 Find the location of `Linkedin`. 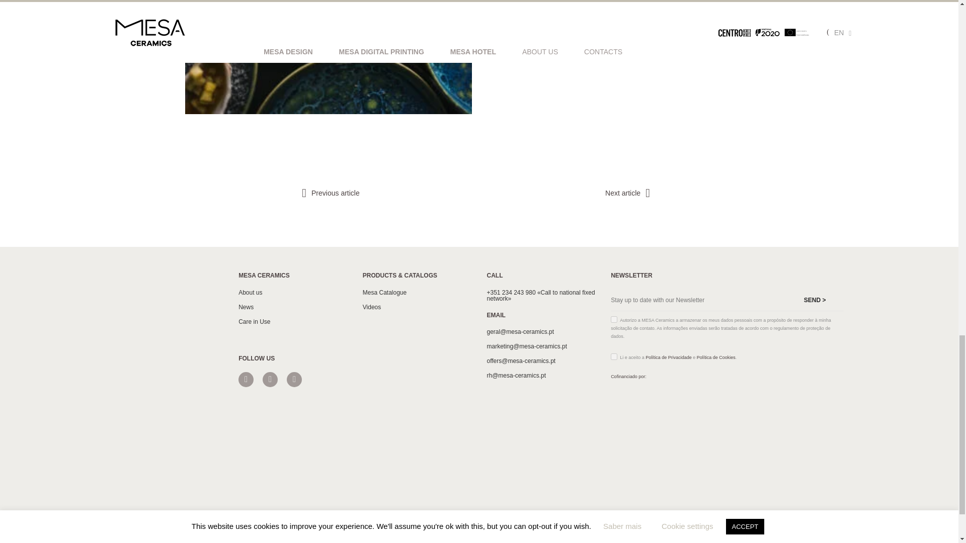

Linkedin is located at coordinates (294, 379).